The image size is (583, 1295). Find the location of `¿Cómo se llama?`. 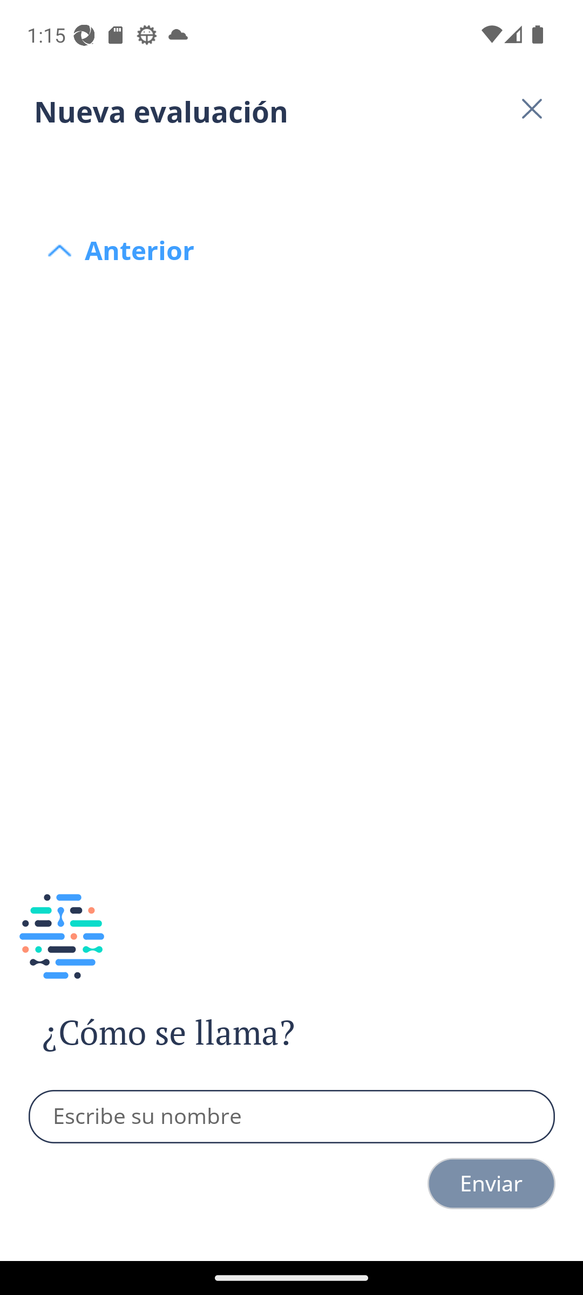

¿Cómo se llama? is located at coordinates (199, 1033).